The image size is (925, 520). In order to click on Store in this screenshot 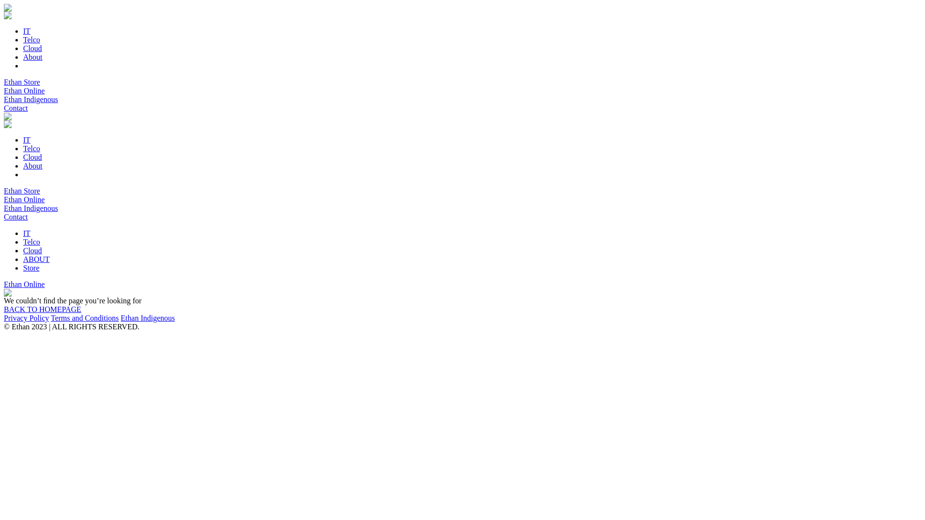, I will do `click(31, 268)`.